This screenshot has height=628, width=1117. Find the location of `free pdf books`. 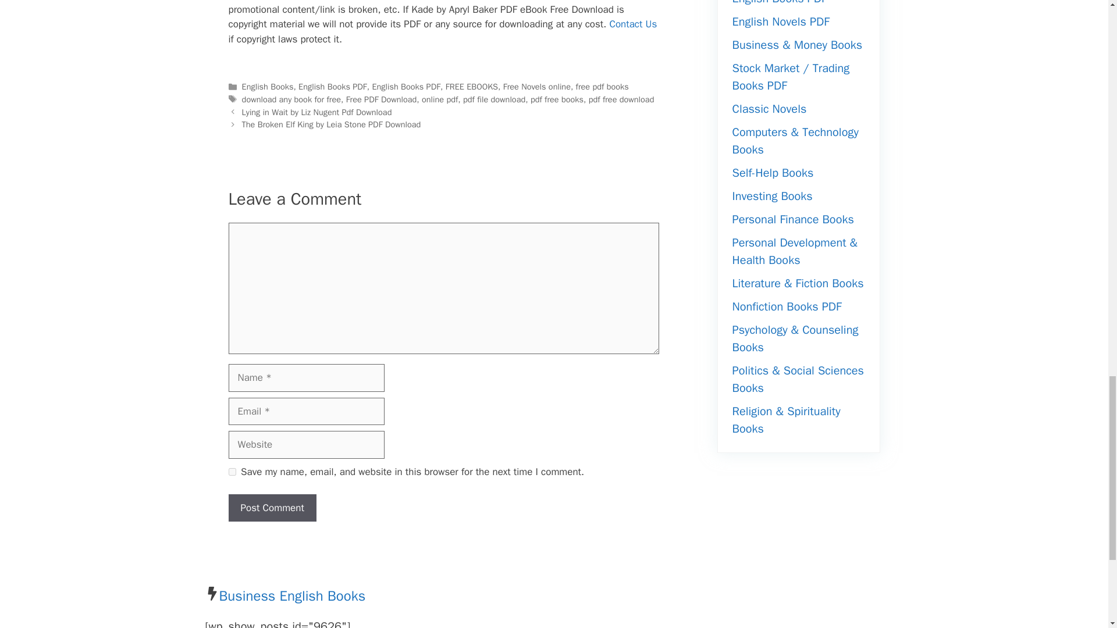

free pdf books is located at coordinates (602, 86).